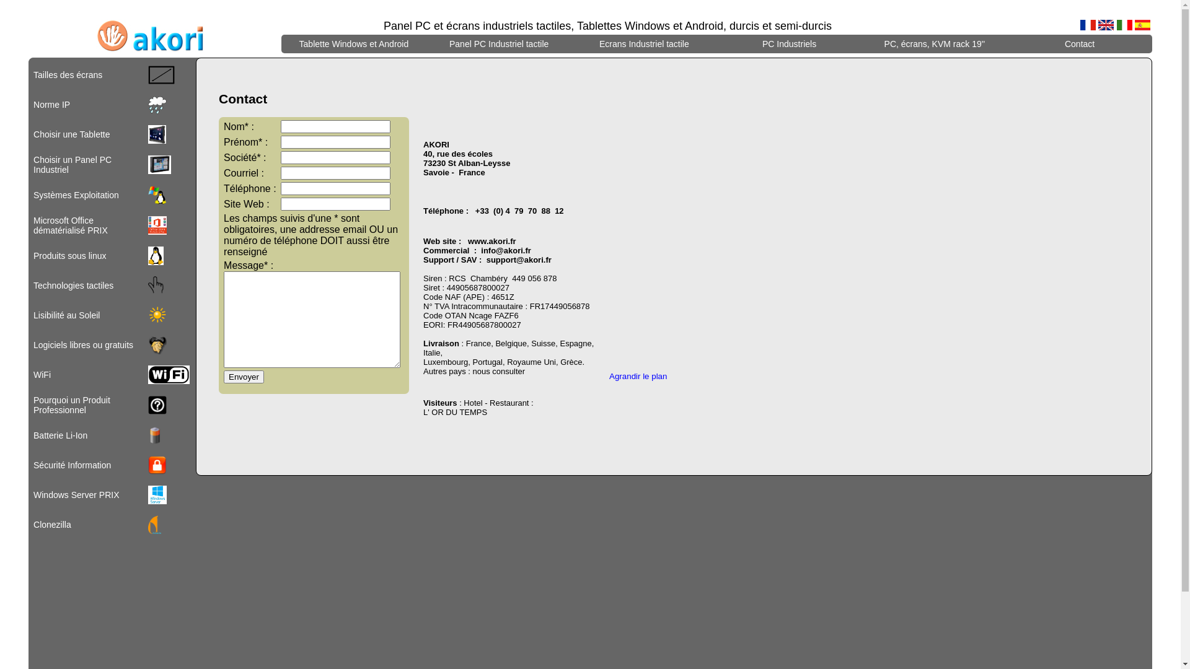  What do you see at coordinates (790, 44) in the screenshot?
I see `PC Industriels` at bounding box center [790, 44].